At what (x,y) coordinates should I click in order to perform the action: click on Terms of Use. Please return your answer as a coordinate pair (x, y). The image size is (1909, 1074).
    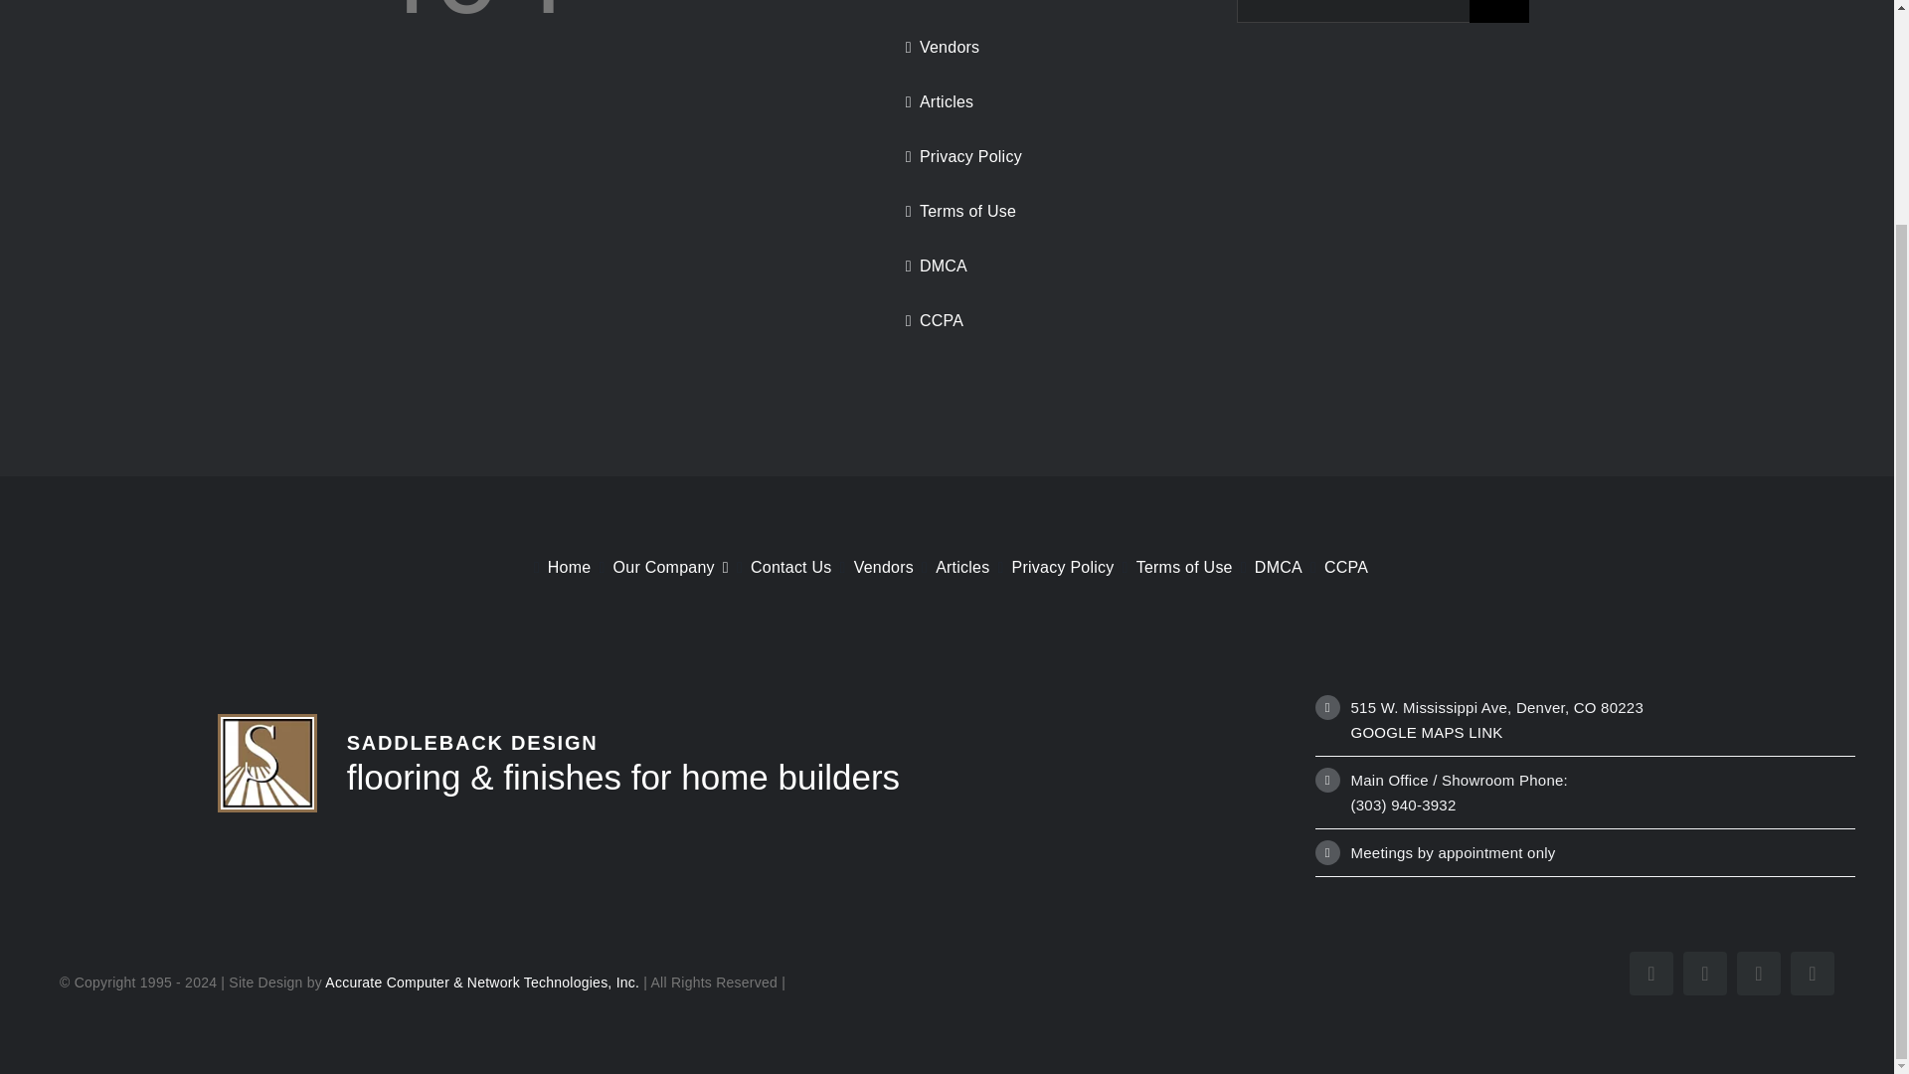
    Looking at the image, I should click on (1043, 212).